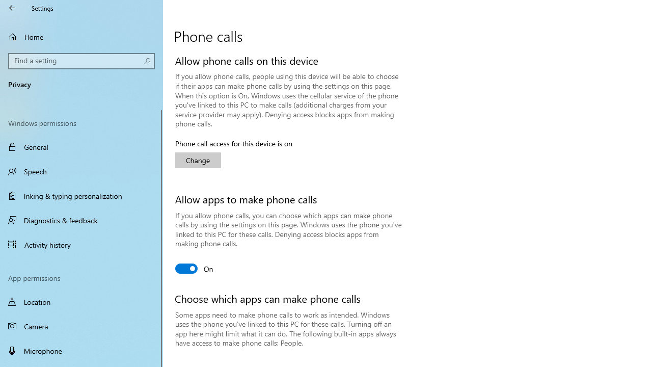 The image size is (652, 367). What do you see at coordinates (81, 326) in the screenshot?
I see `Camera` at bounding box center [81, 326].